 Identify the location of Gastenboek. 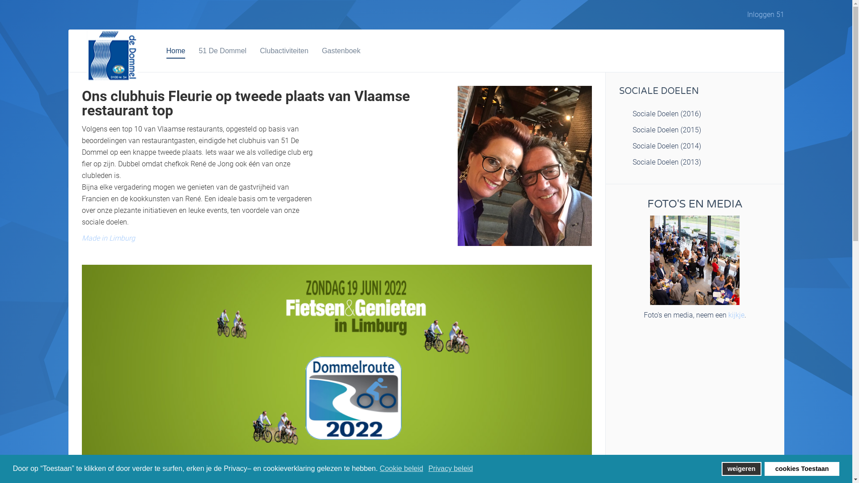
(341, 51).